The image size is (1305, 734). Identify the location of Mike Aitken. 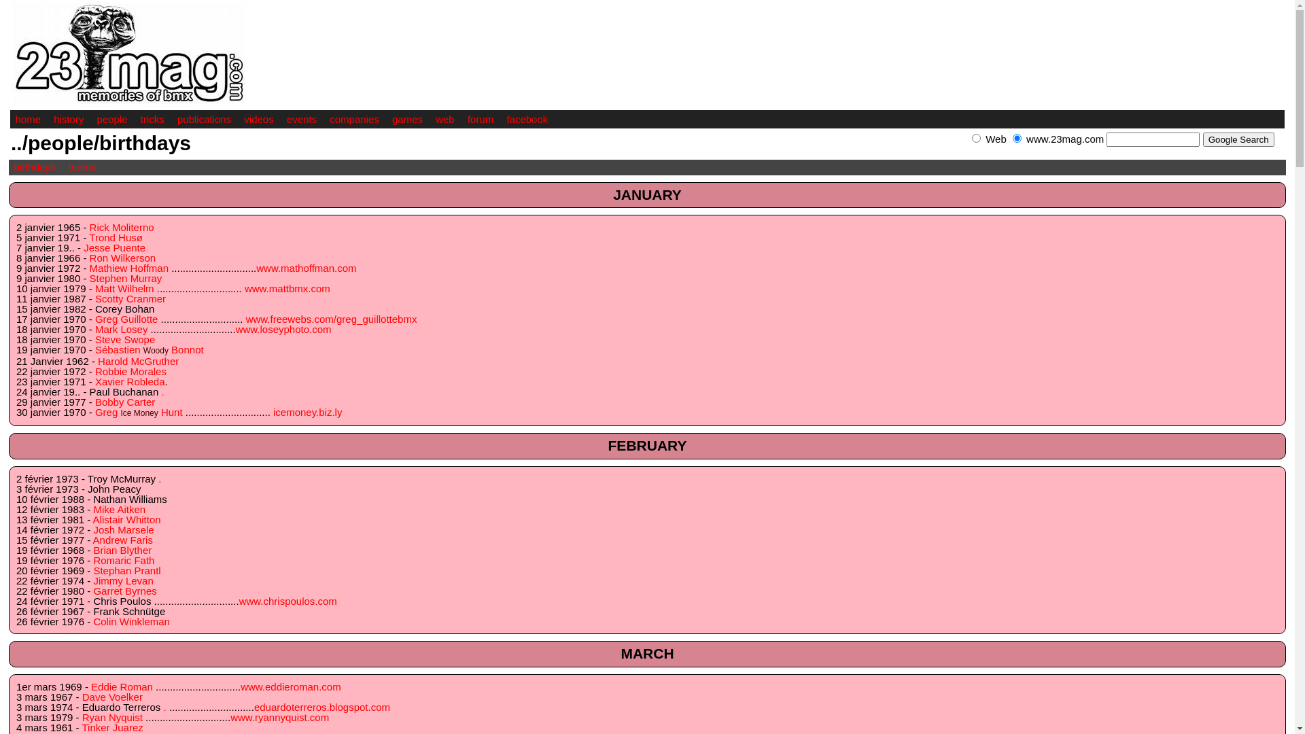
(120, 510).